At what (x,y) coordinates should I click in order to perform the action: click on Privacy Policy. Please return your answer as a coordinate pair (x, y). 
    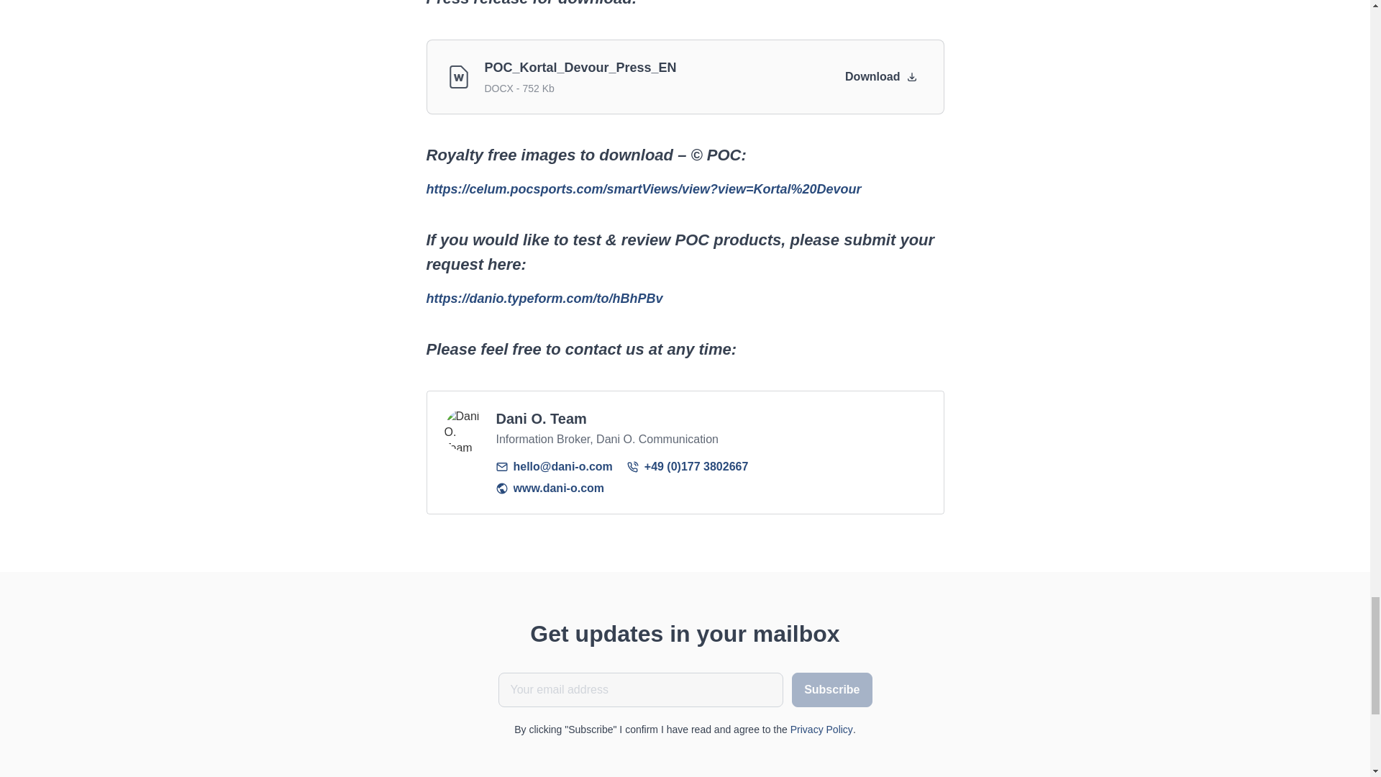
    Looking at the image, I should click on (821, 729).